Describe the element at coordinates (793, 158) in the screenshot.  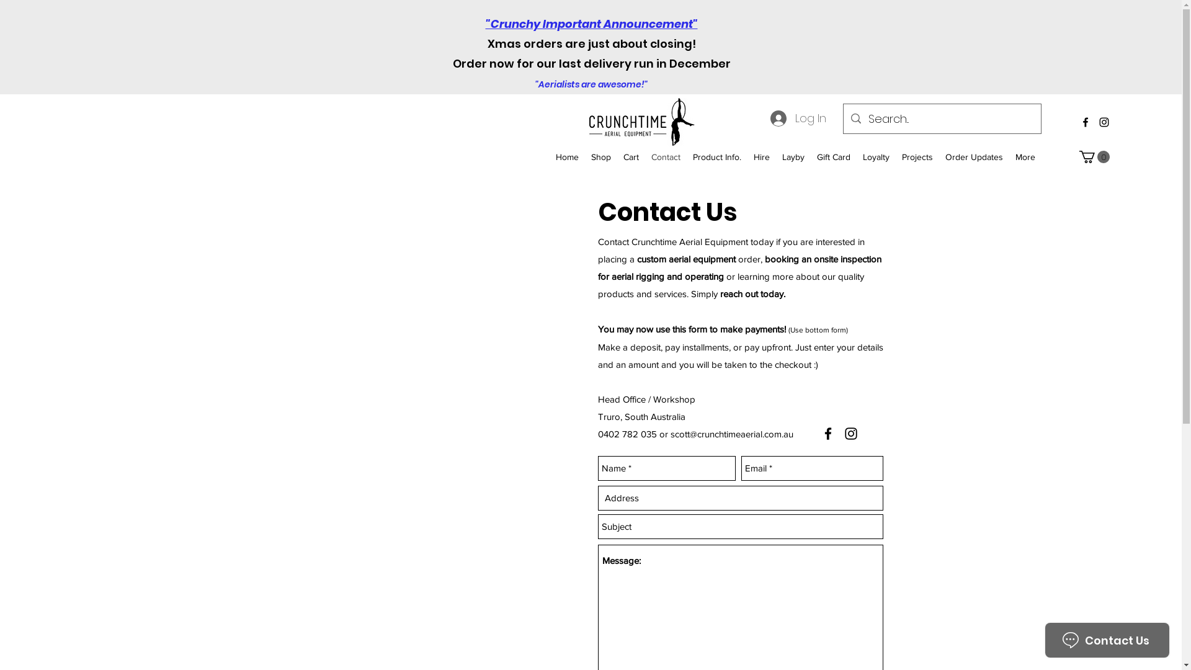
I see `Layby` at that location.